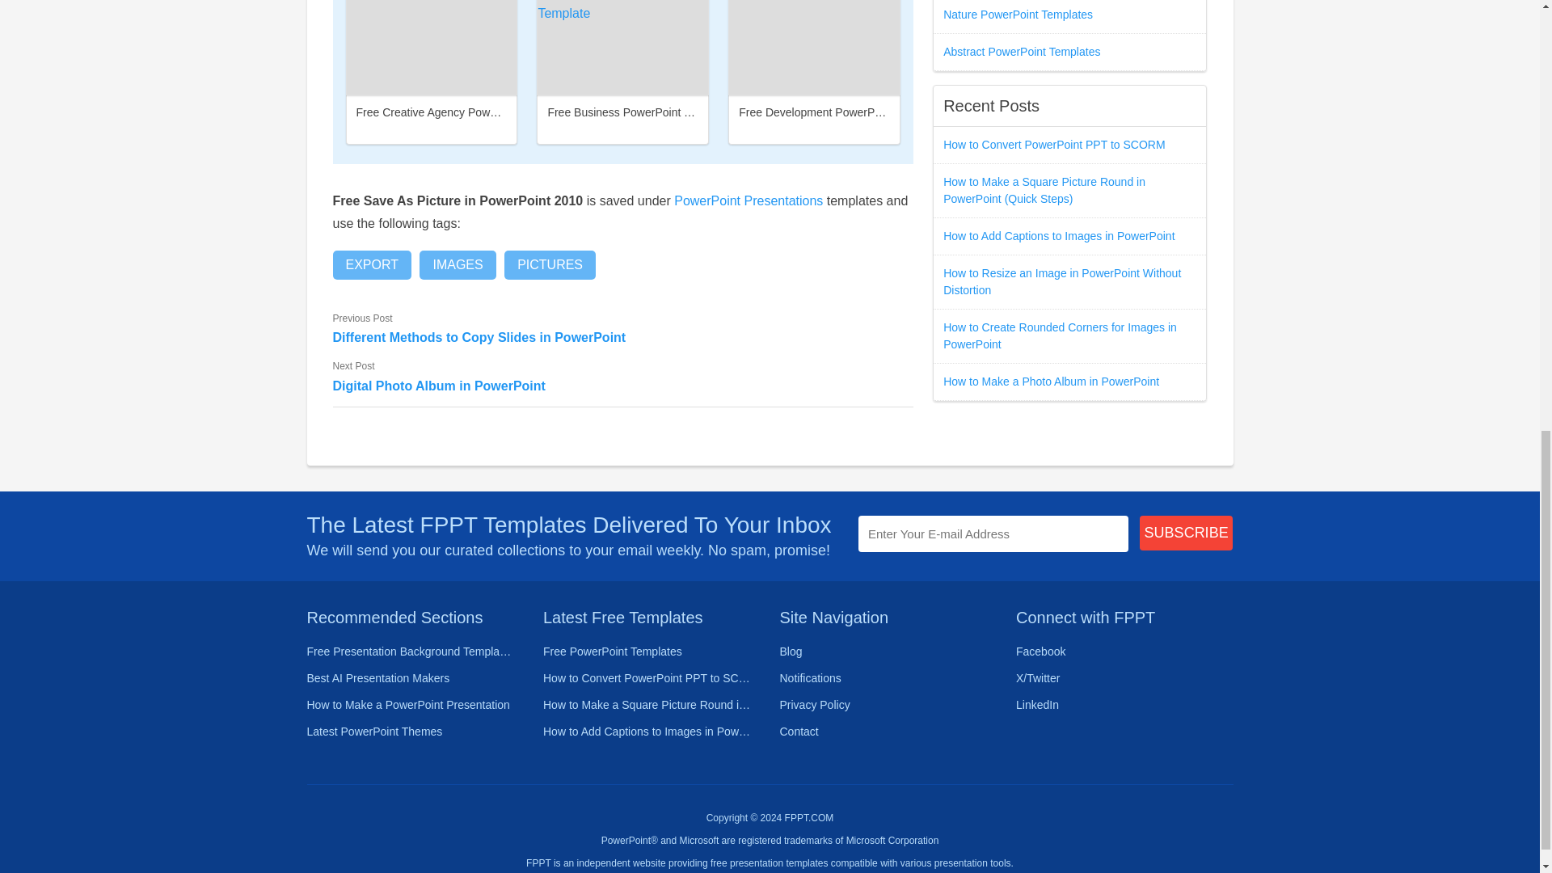  I want to click on PowerPoint Presentations, so click(748, 200).